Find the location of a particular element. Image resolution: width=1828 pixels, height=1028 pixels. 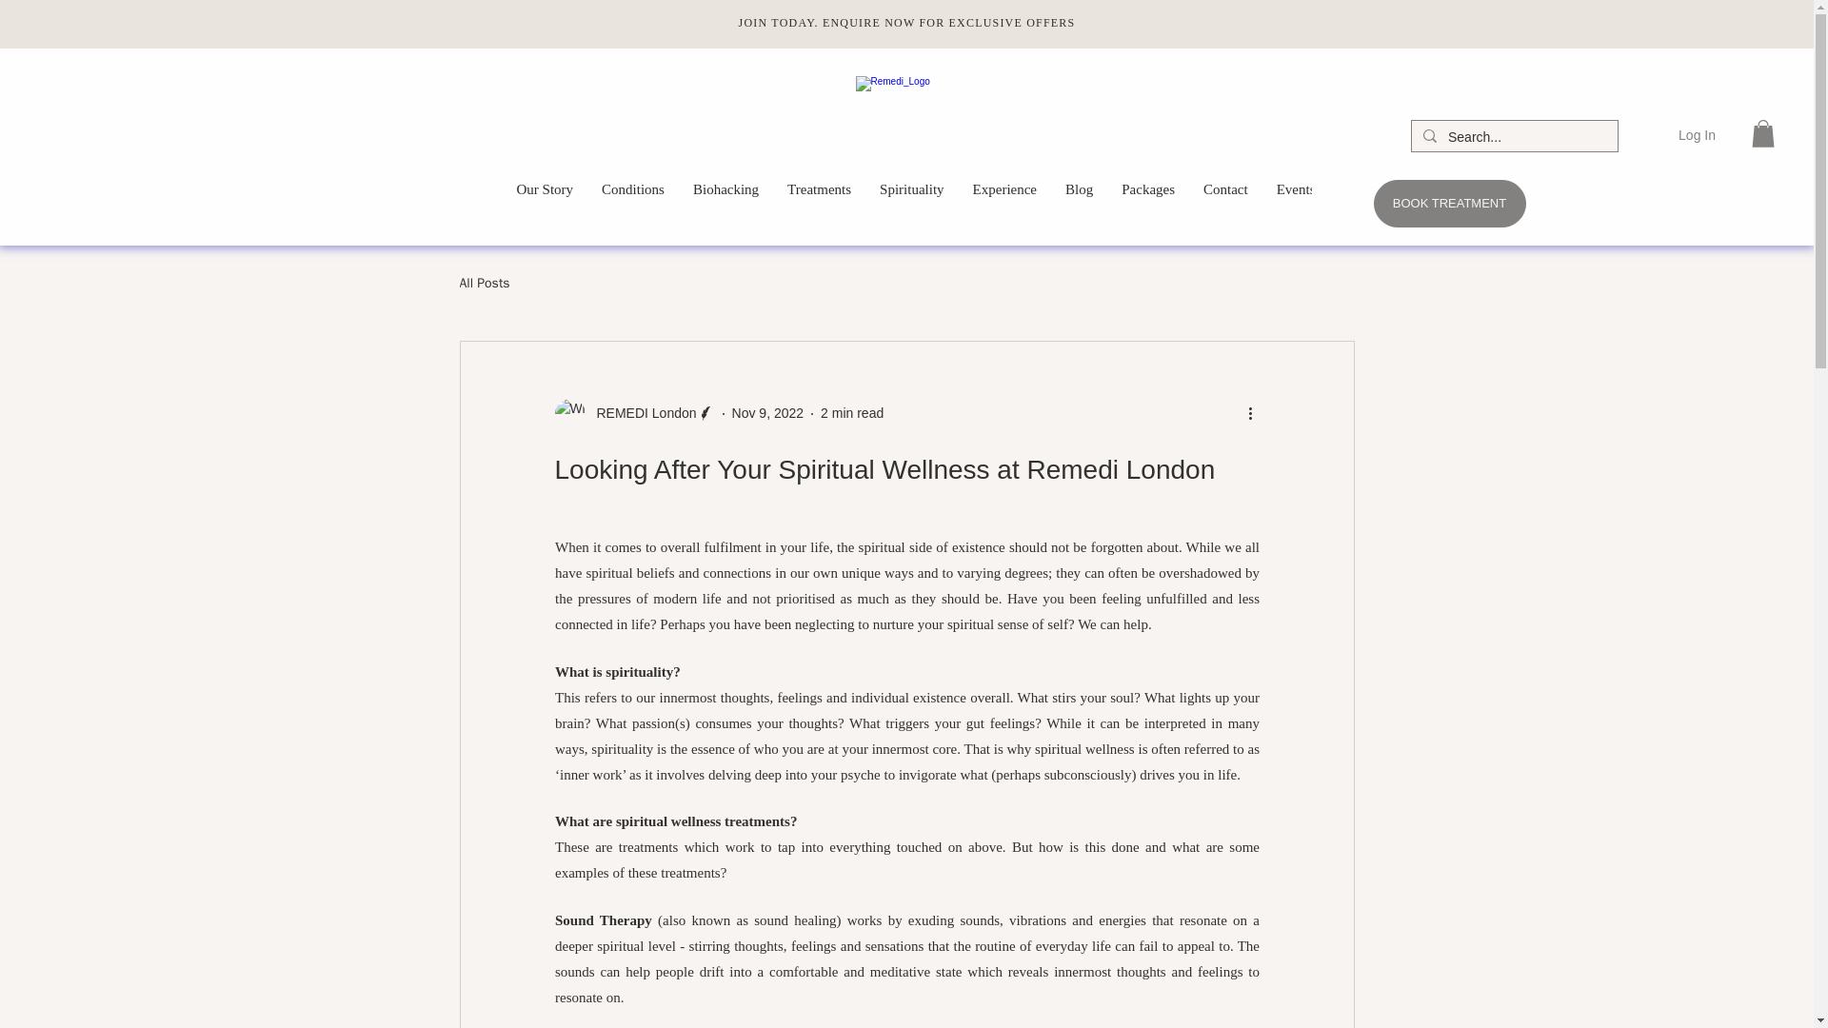

All Posts is located at coordinates (484, 284).